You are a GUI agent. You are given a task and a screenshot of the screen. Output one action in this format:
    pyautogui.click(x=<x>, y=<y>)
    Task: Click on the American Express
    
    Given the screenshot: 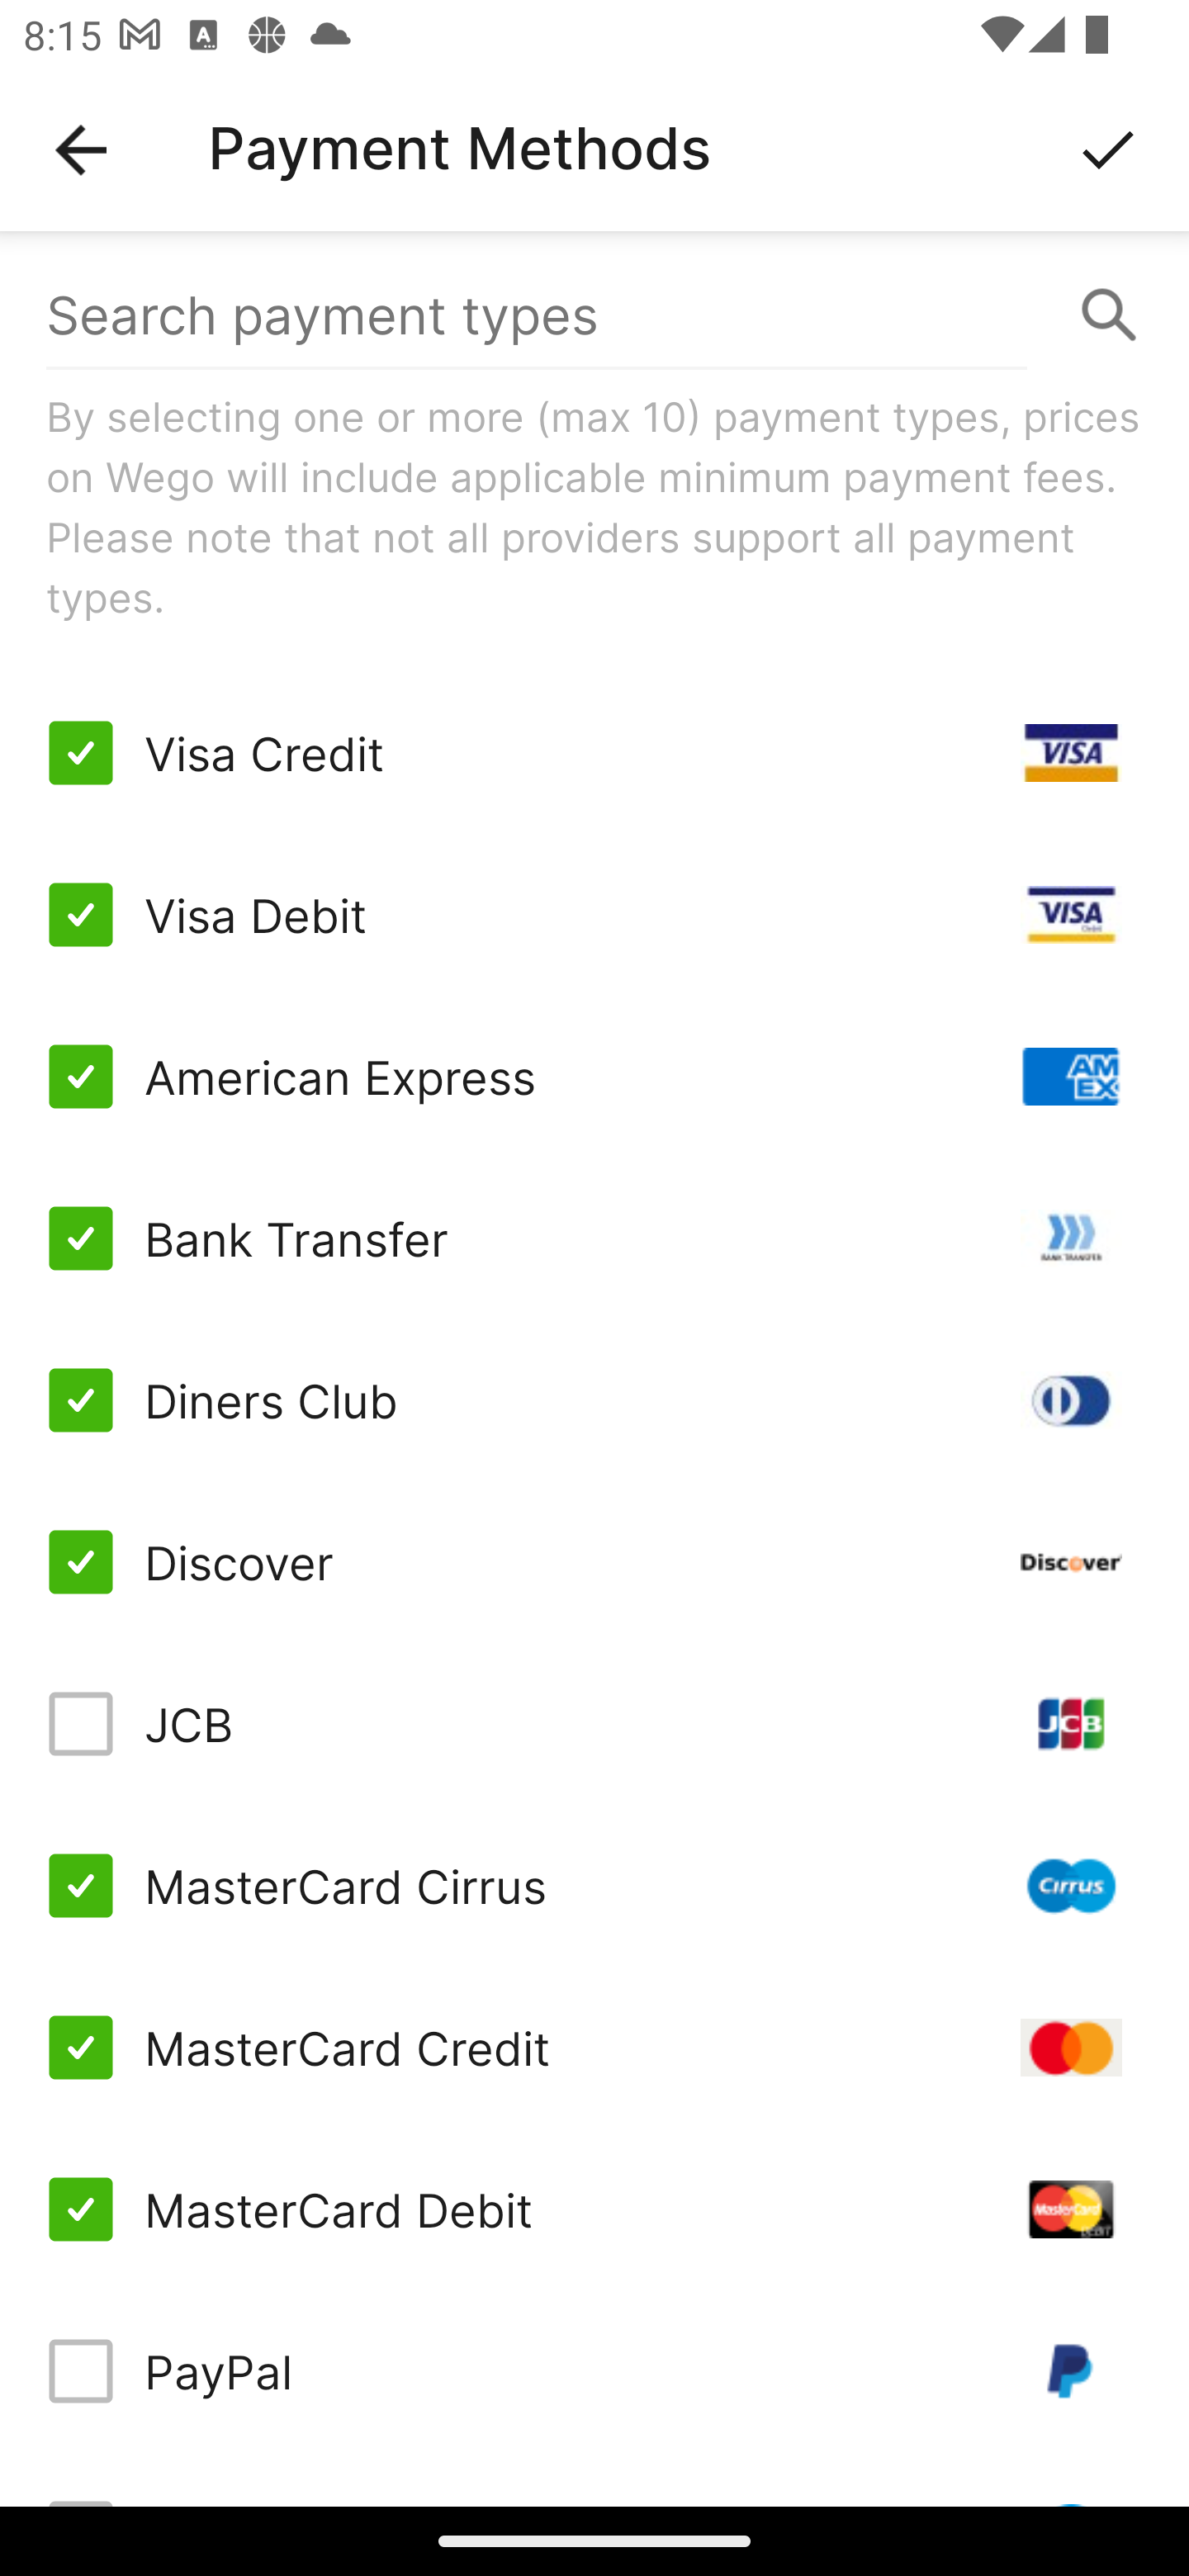 What is the action you would take?
    pyautogui.click(x=594, y=1077)
    